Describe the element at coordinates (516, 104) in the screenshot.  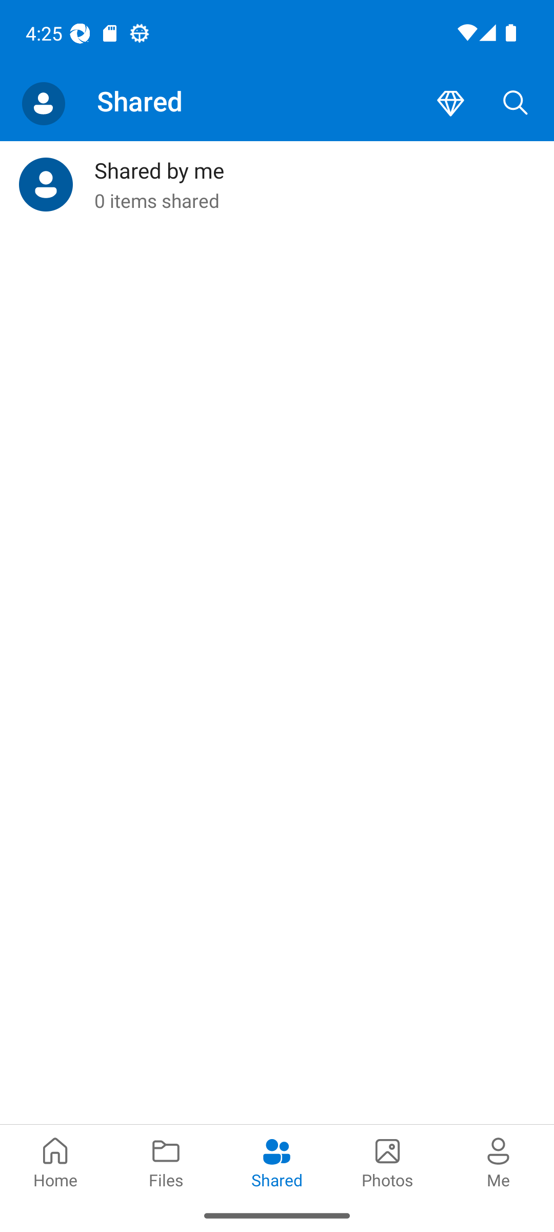
I see `Search button` at that location.